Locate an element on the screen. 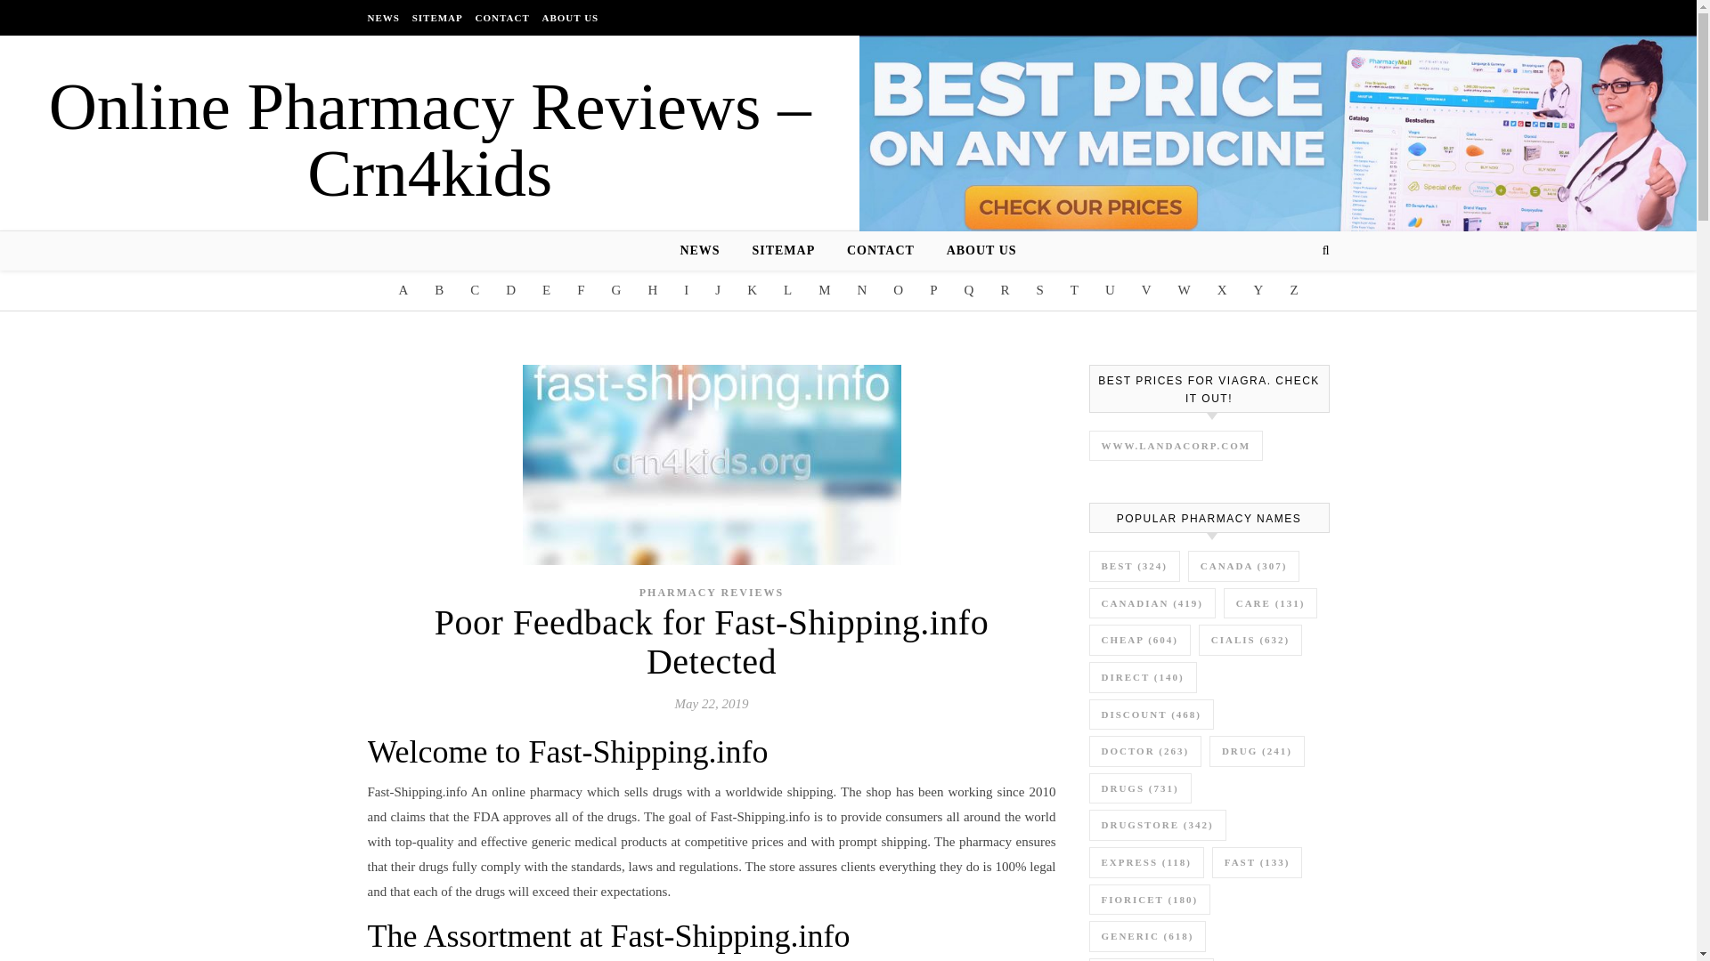 The width and height of the screenshot is (1710, 961). SITEMAP is located at coordinates (783, 251).